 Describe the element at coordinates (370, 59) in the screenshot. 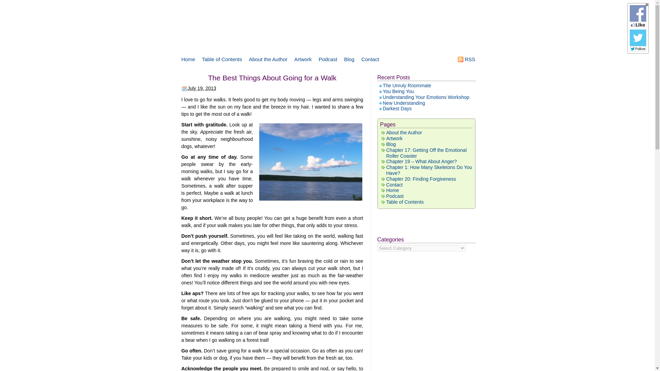

I see `Contact` at that location.